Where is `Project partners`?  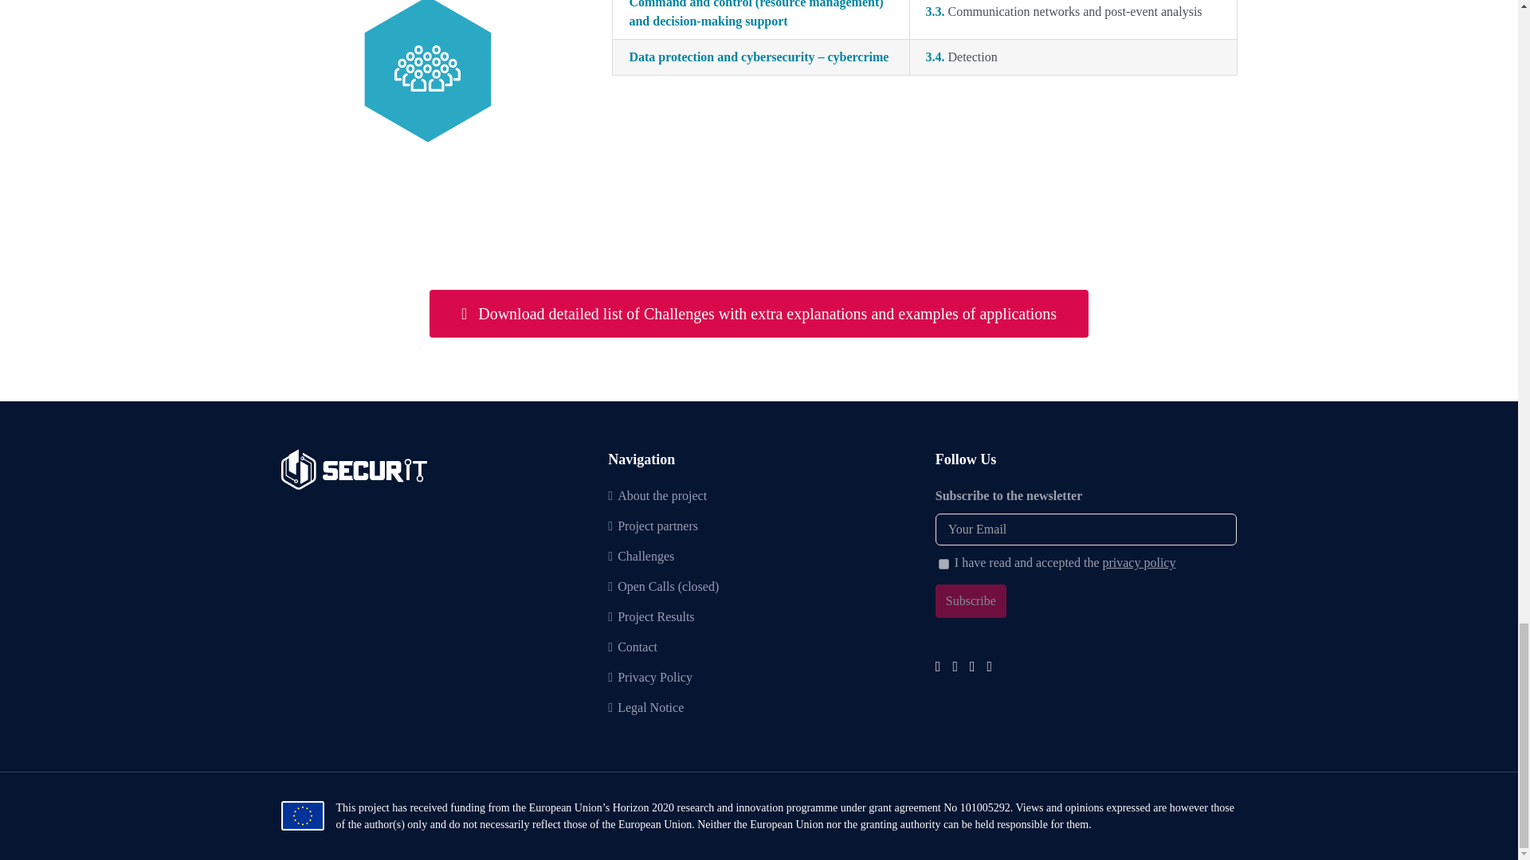 Project partners is located at coordinates (760, 526).